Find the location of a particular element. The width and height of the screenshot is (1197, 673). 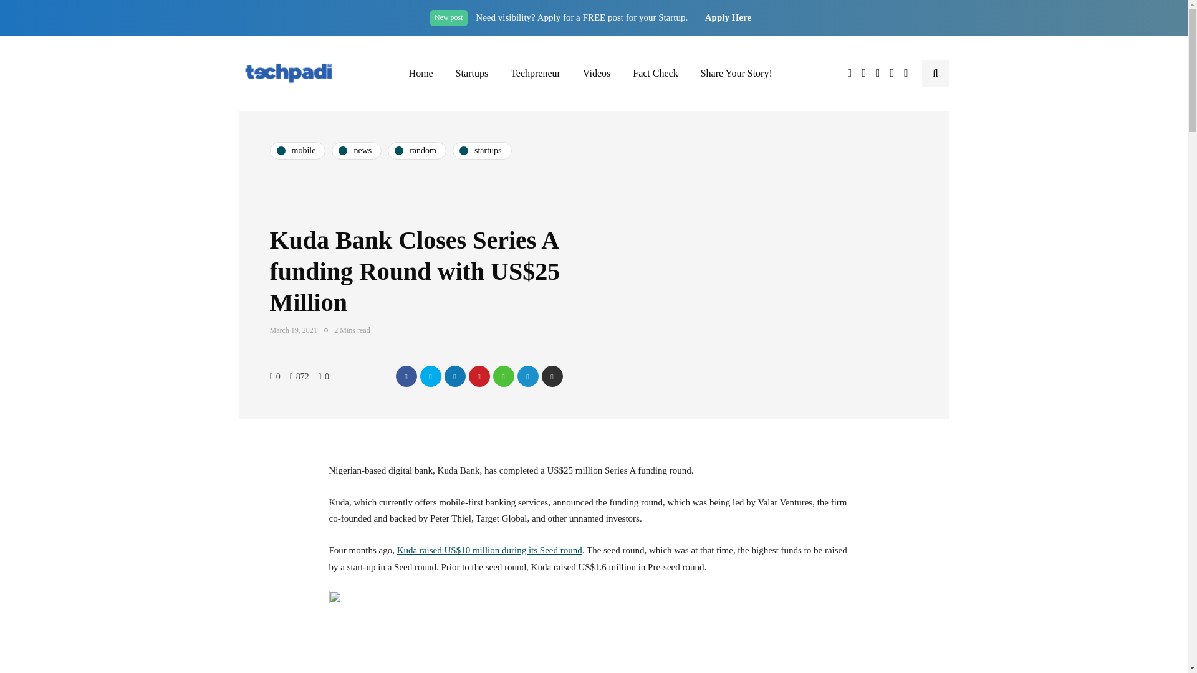

startups is located at coordinates (482, 150).